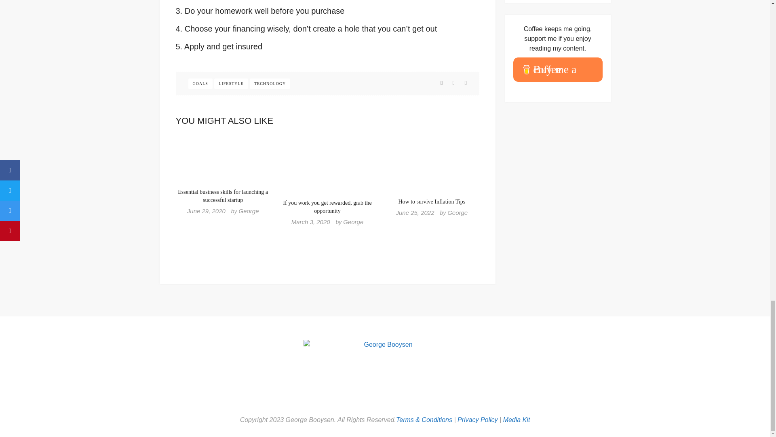 The width and height of the screenshot is (776, 437). Describe the element at coordinates (222, 196) in the screenshot. I see `Essential business skills for launching a successful startup` at that location.